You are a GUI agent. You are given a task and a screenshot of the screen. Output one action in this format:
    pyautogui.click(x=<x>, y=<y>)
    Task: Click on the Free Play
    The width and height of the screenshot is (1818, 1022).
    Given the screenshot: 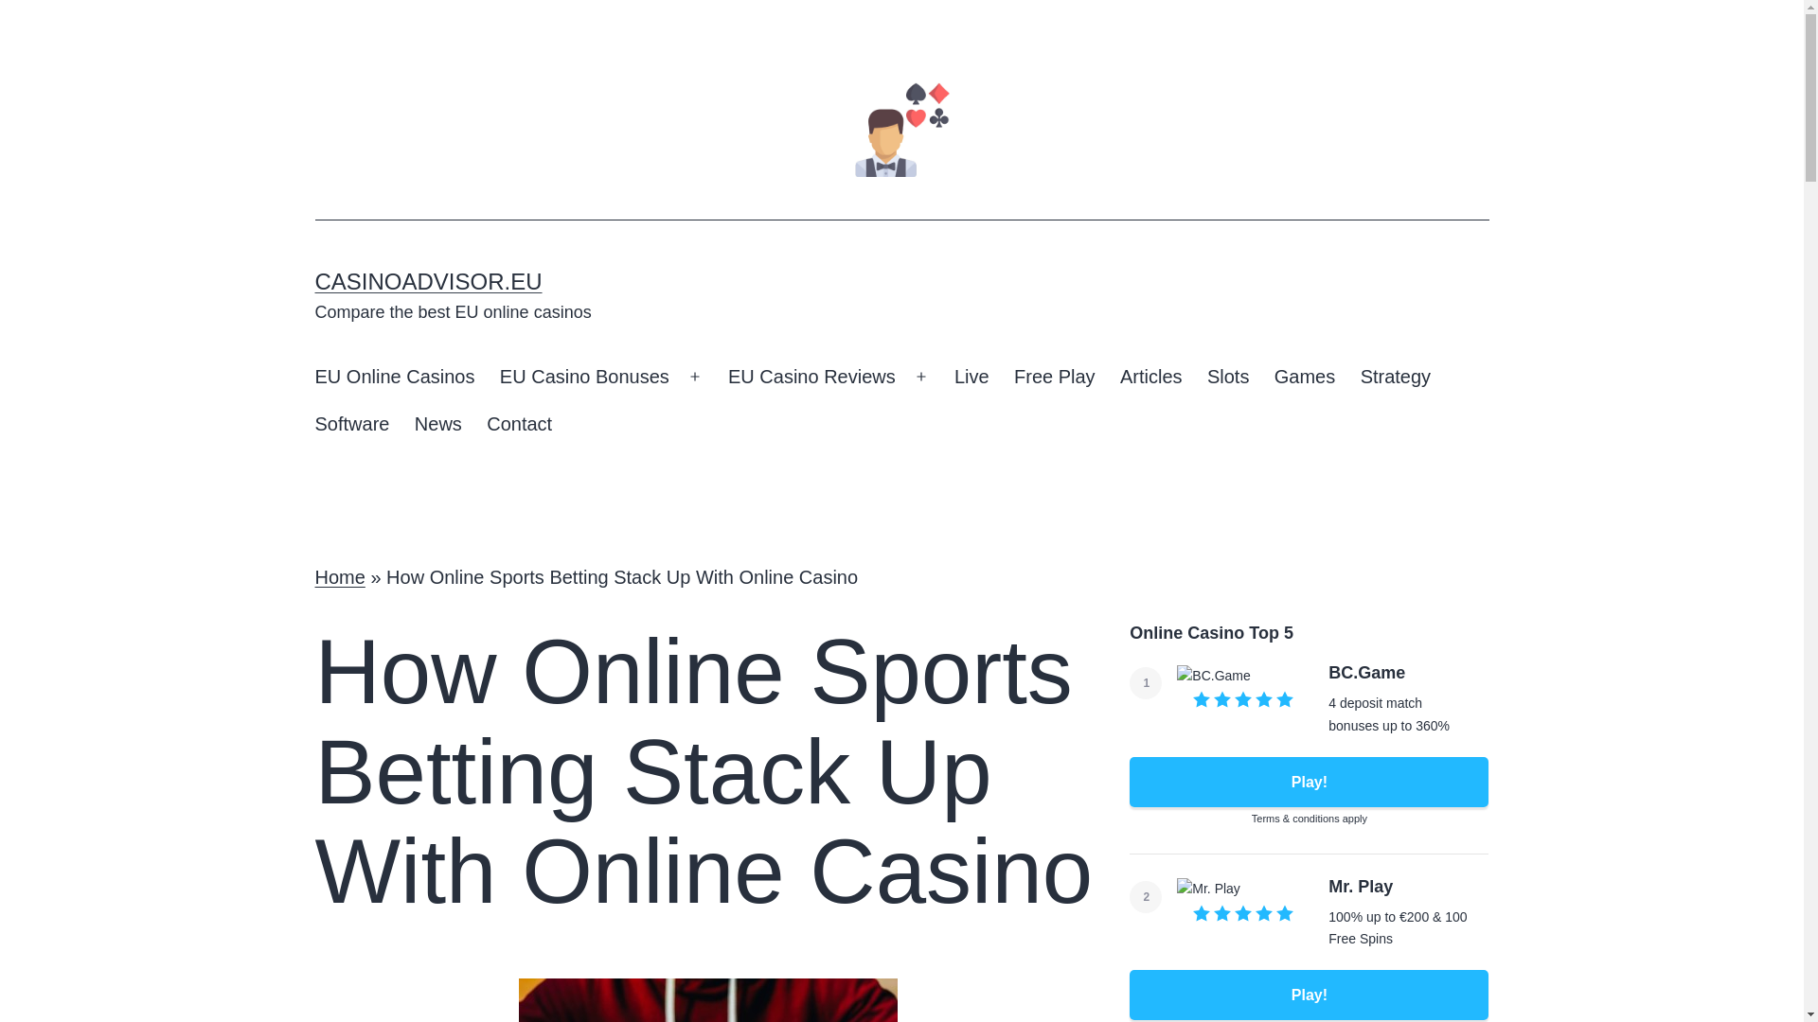 What is the action you would take?
    pyautogui.click(x=1054, y=377)
    